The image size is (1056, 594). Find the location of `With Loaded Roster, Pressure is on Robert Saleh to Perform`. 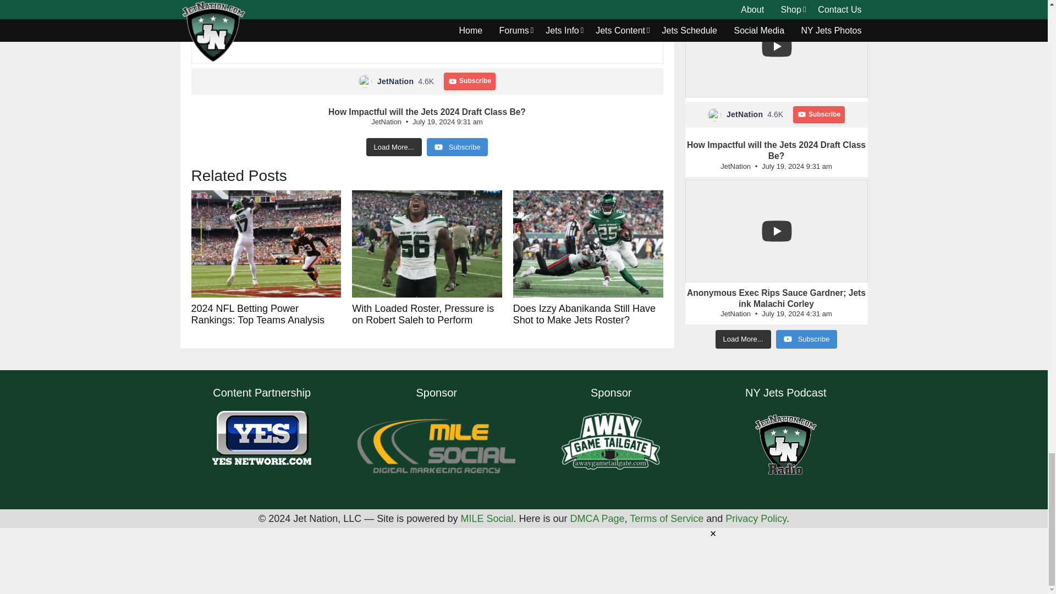

With Loaded Roster, Pressure is on Robert Saleh to Perform is located at coordinates (427, 244).